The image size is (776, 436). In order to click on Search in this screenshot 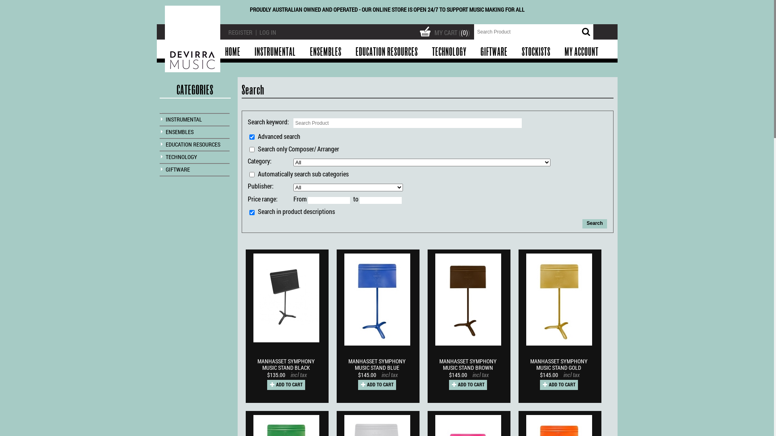, I will do `click(595, 224)`.